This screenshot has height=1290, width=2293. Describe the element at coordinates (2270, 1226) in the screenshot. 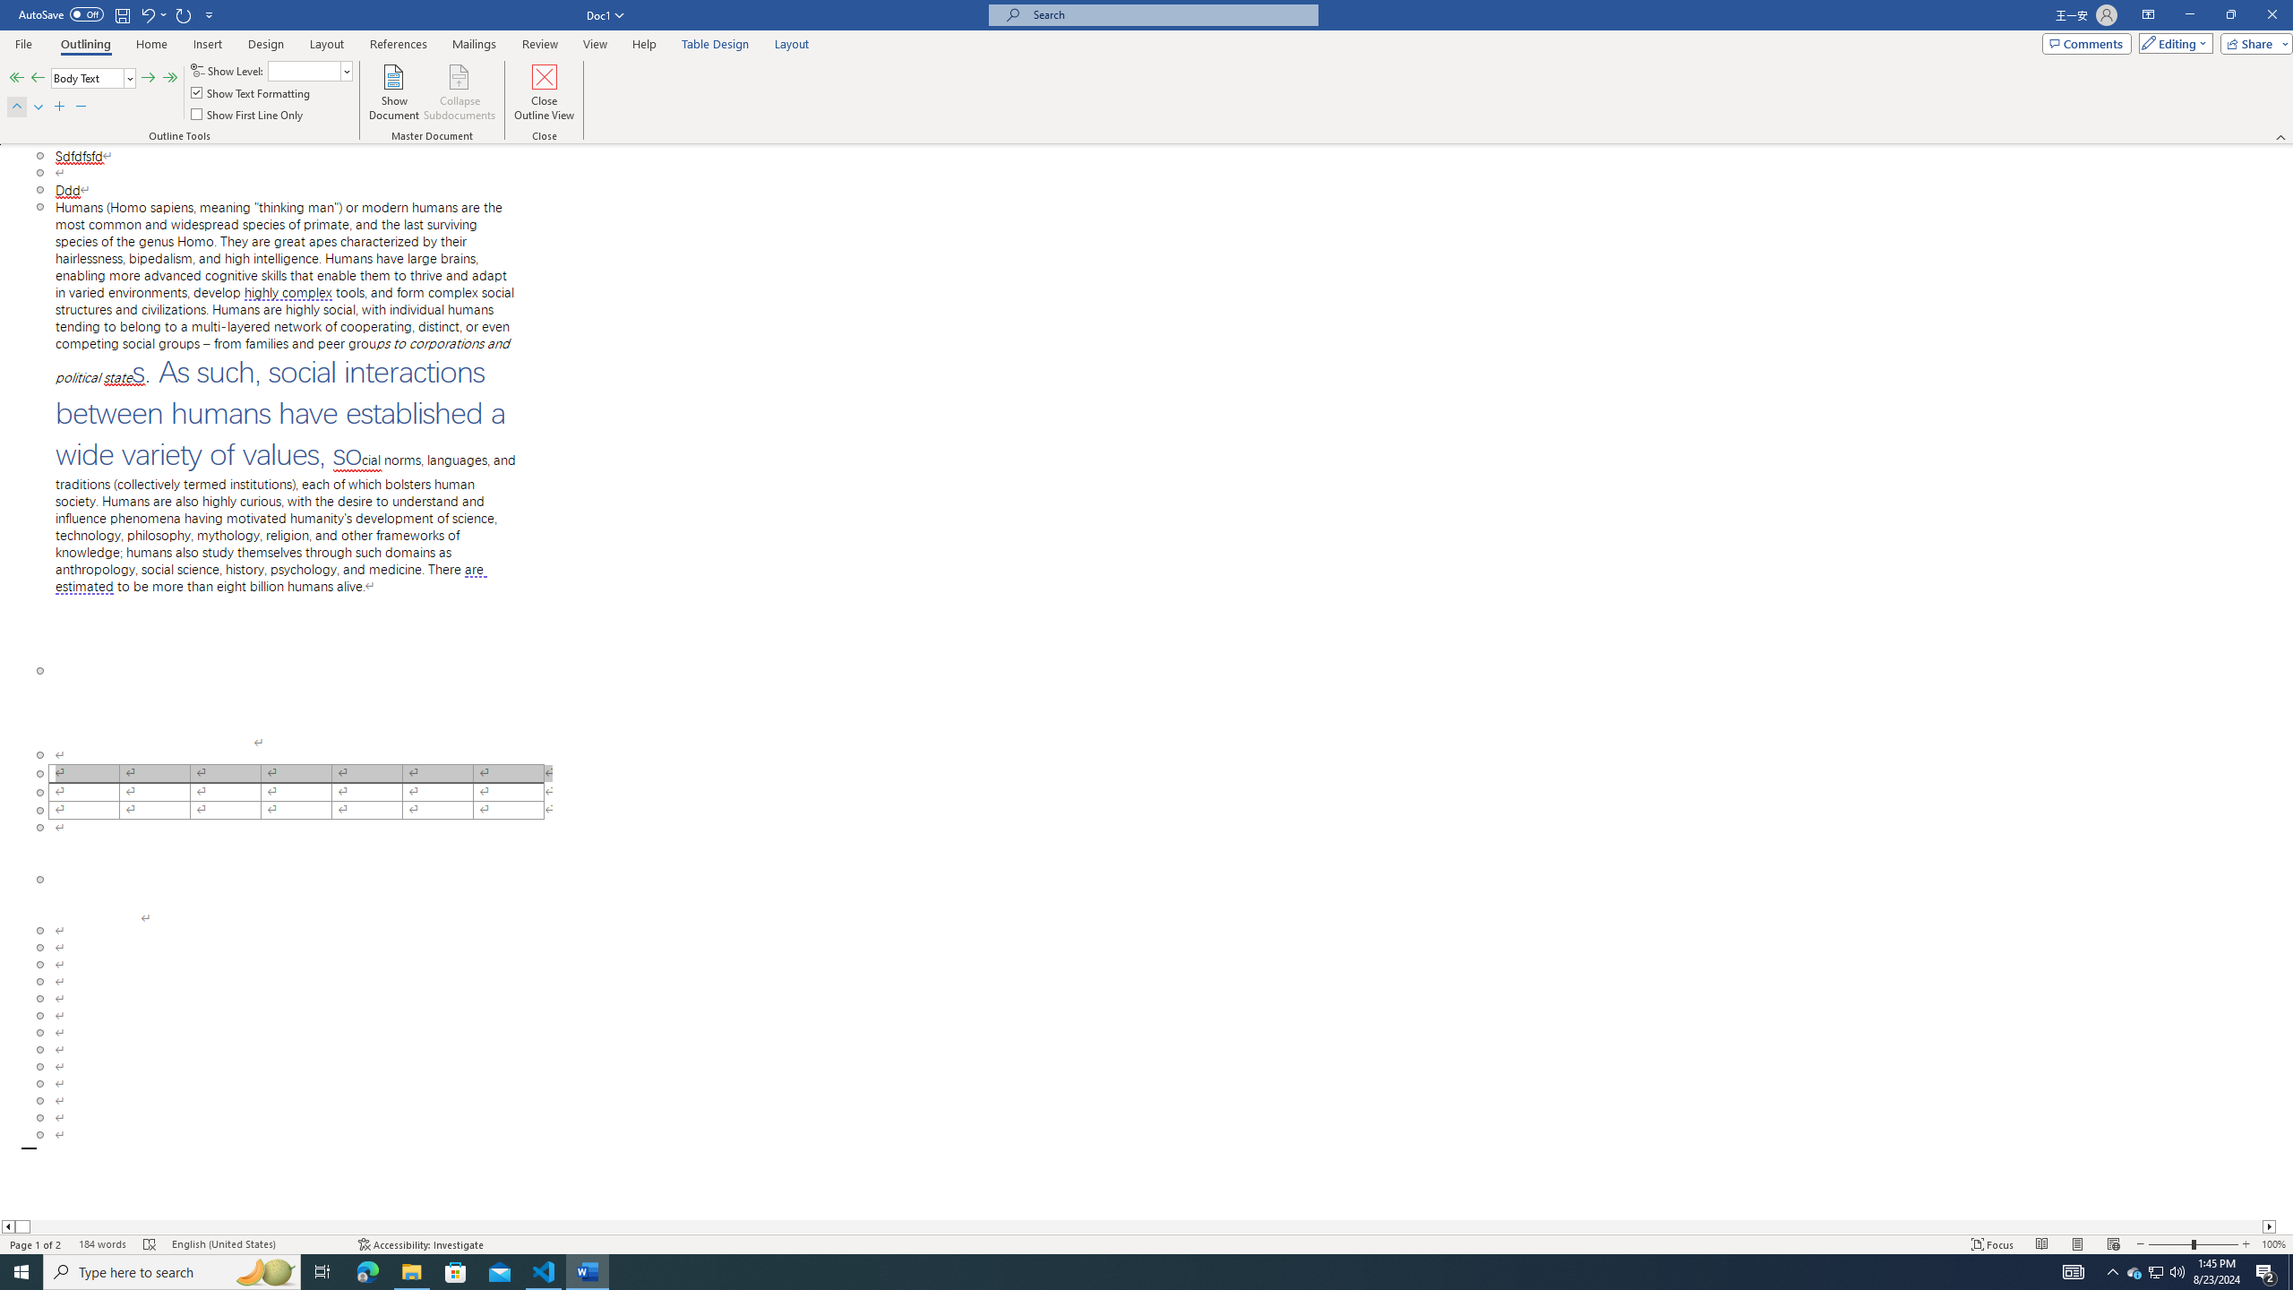

I see `Column right` at that location.